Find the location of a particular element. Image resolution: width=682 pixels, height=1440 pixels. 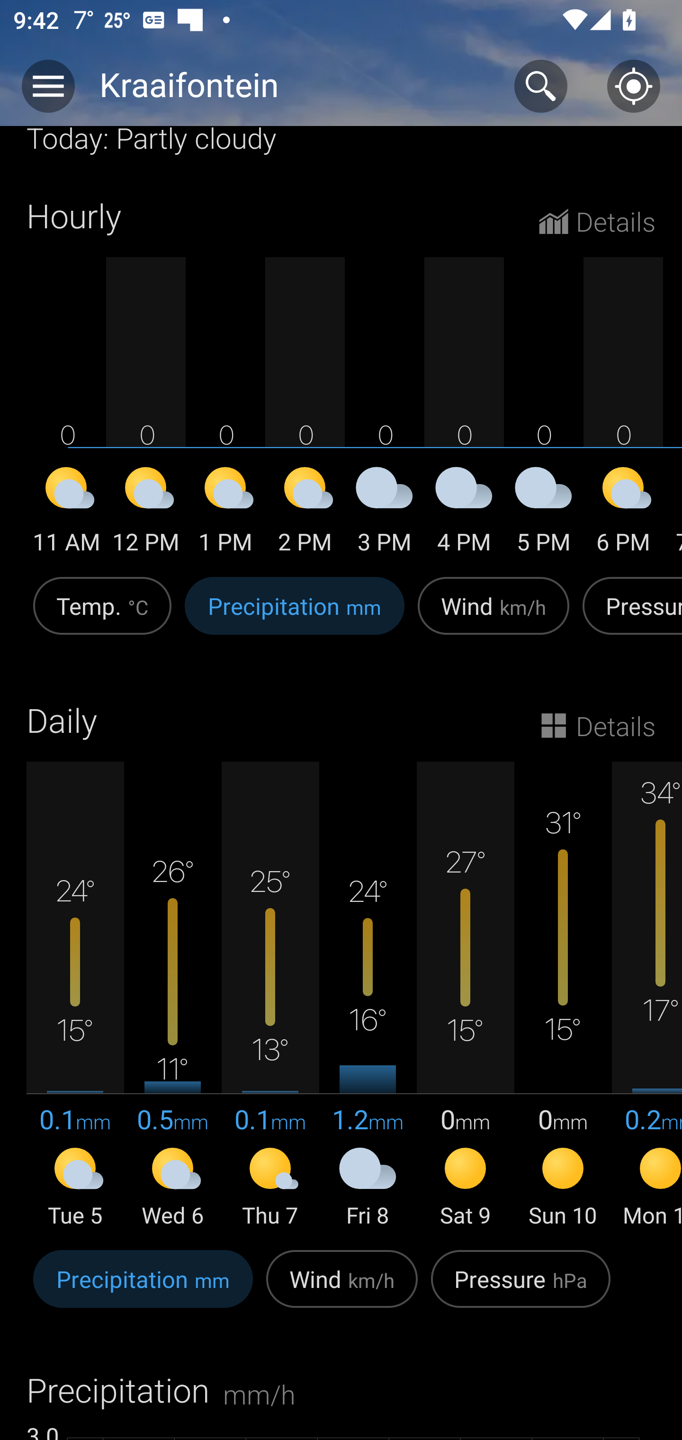

Precipitation mm is located at coordinates (143, 1288).